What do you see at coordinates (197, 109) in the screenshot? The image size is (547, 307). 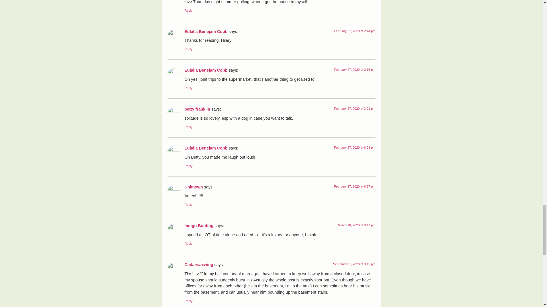 I see `betty franklin` at bounding box center [197, 109].